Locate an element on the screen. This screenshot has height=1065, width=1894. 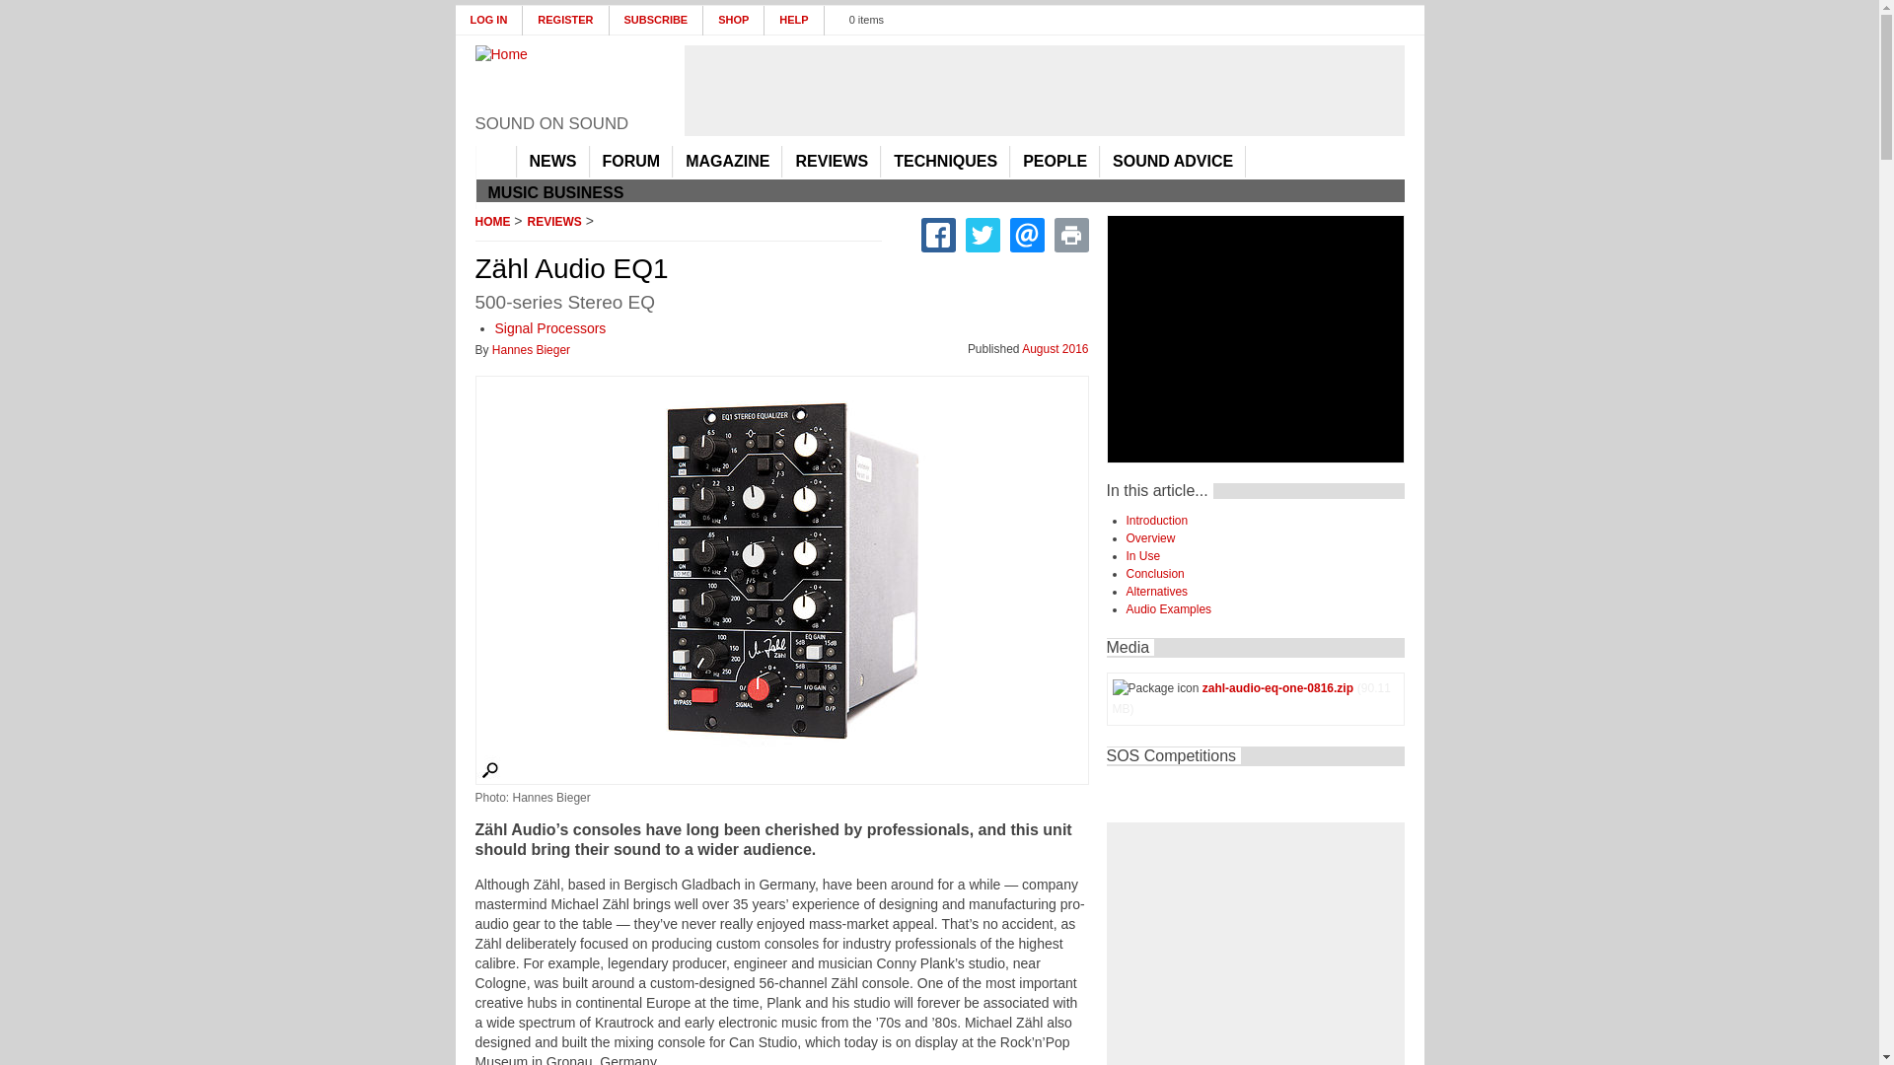
MAGAZINE is located at coordinates (727, 162).